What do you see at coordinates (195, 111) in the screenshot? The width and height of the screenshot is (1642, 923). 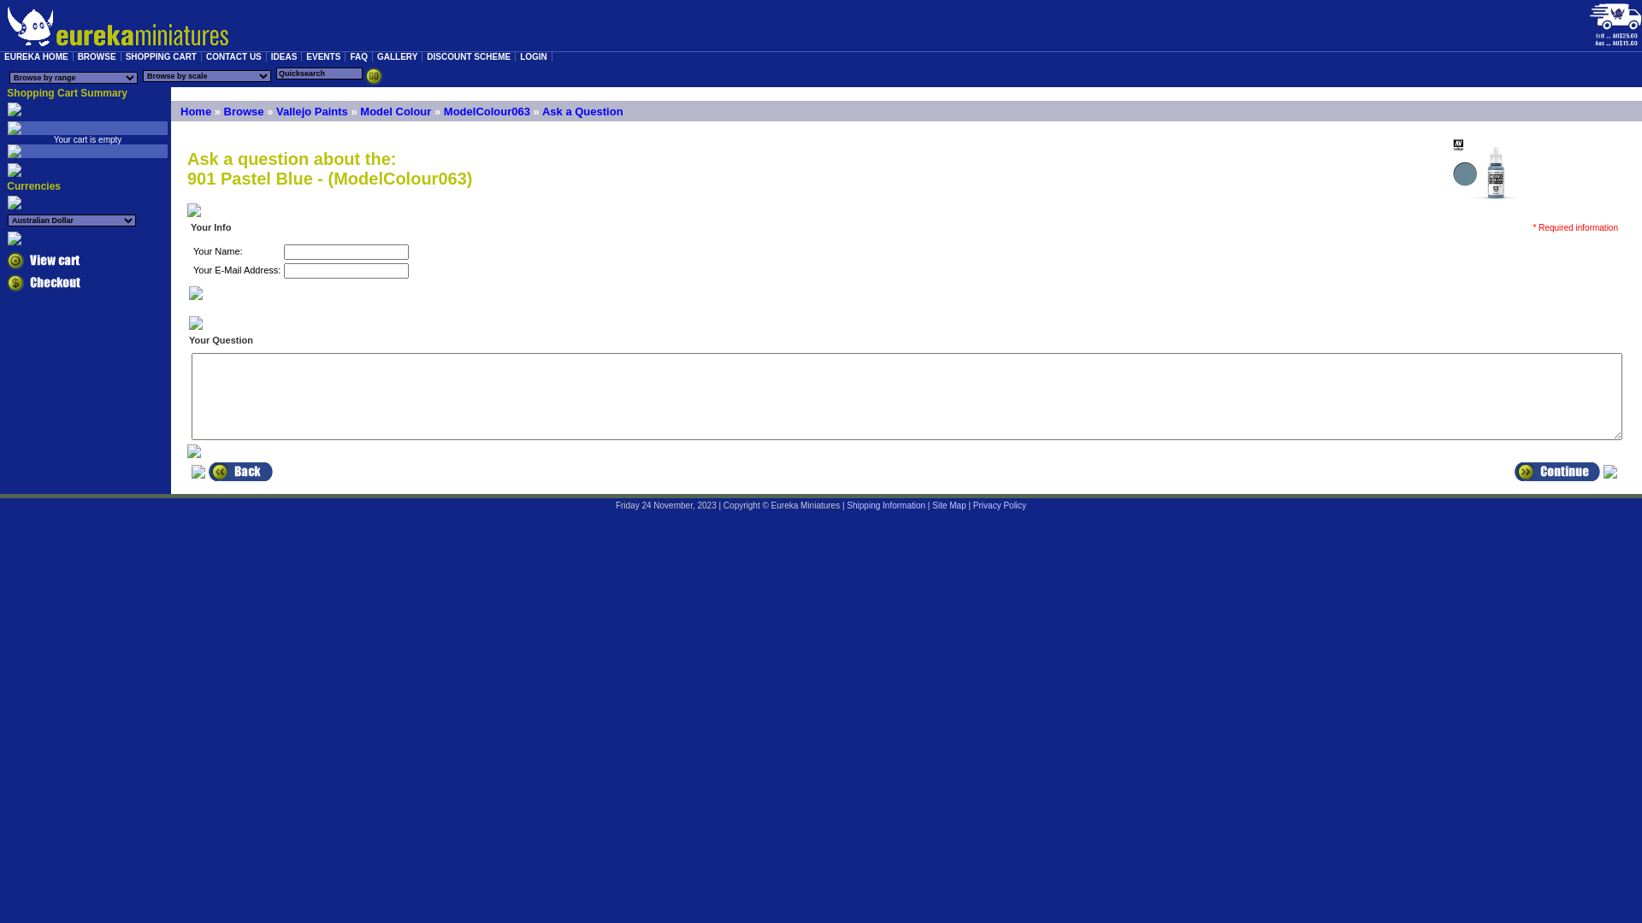 I see `Home` at bounding box center [195, 111].